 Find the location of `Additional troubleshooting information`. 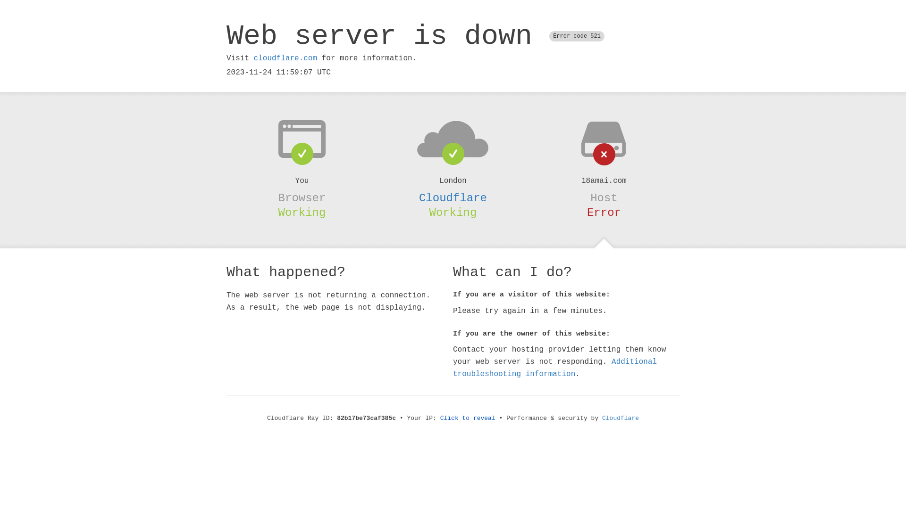

Additional troubleshooting information is located at coordinates (555, 368).